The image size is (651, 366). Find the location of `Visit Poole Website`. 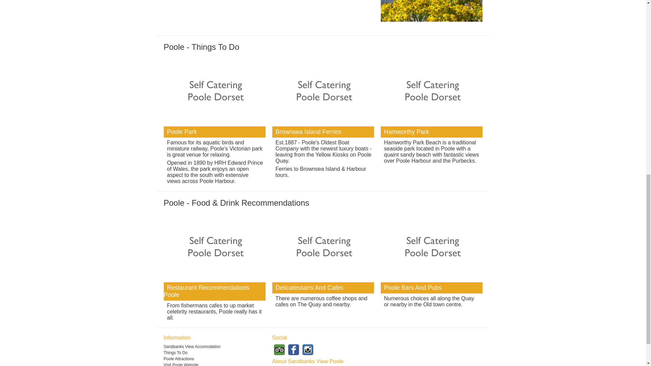

Visit Poole Website is located at coordinates (214, 364).